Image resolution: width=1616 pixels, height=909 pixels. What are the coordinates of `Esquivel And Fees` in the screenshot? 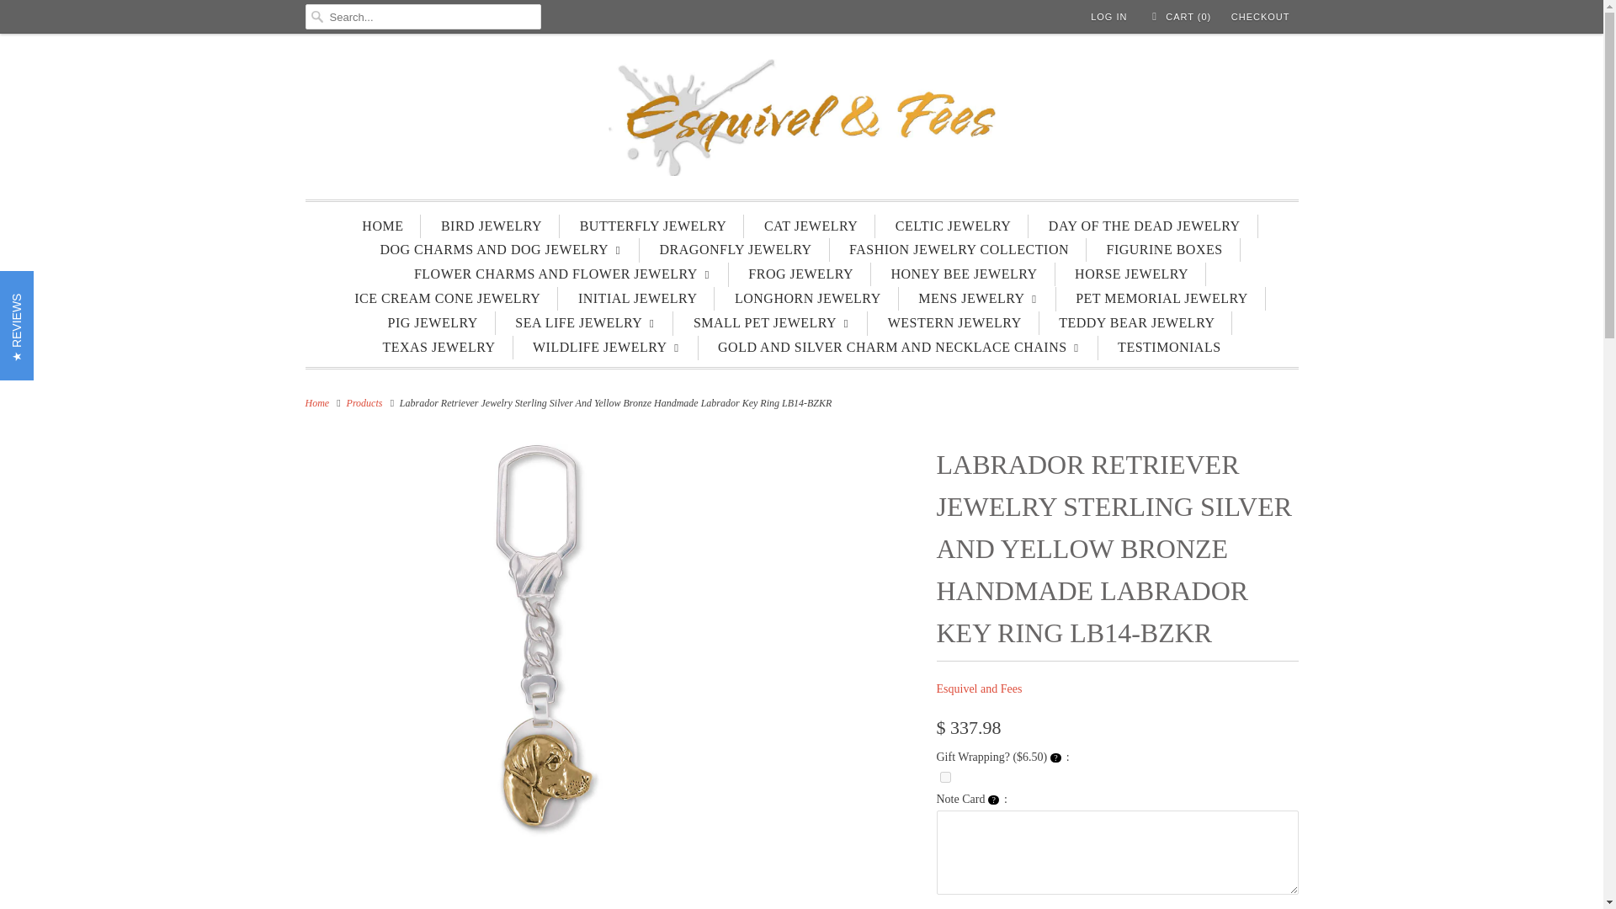 It's located at (801, 121).